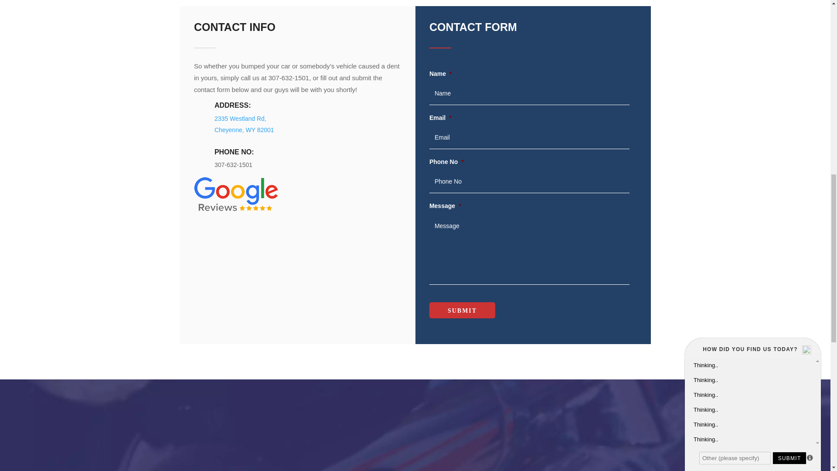  Describe the element at coordinates (244, 130) in the screenshot. I see `Cheyenne, WY 82001` at that location.